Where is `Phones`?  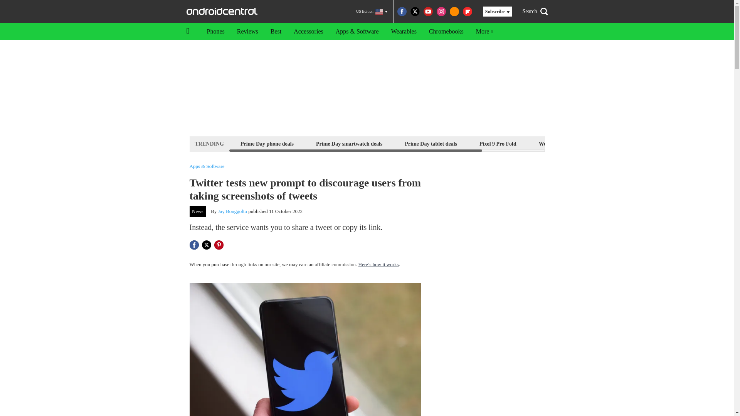 Phones is located at coordinates (215, 32).